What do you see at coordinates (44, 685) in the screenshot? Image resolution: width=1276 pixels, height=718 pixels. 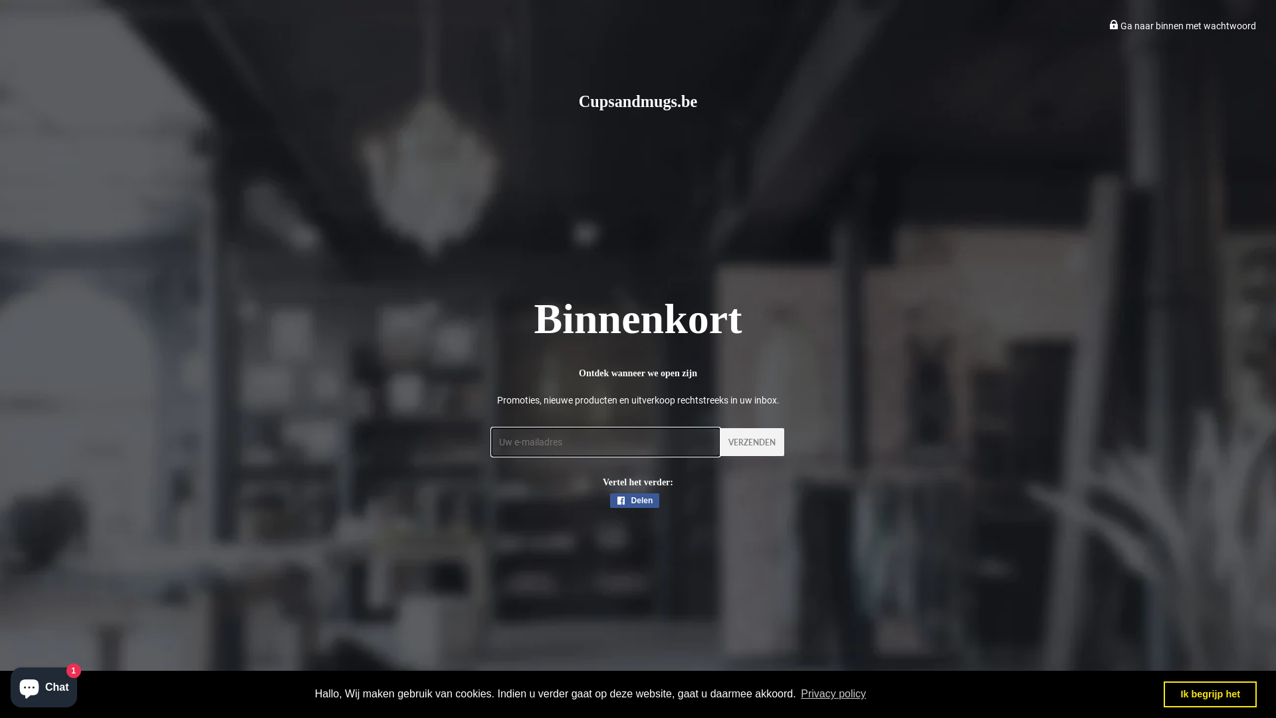 I see `Onlinewinkel-chat van Shopify` at bounding box center [44, 685].